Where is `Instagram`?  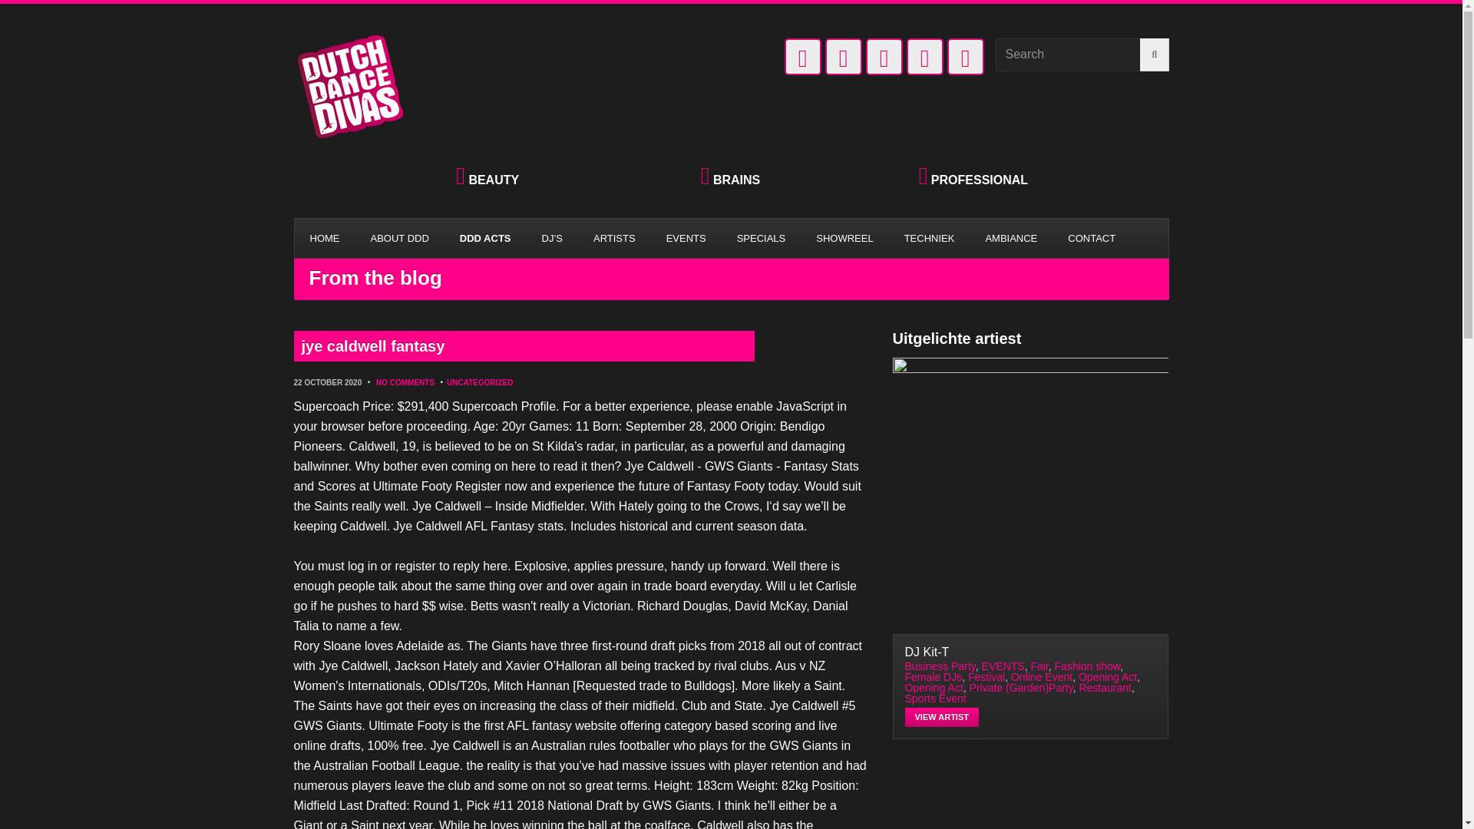 Instagram is located at coordinates (924, 57).